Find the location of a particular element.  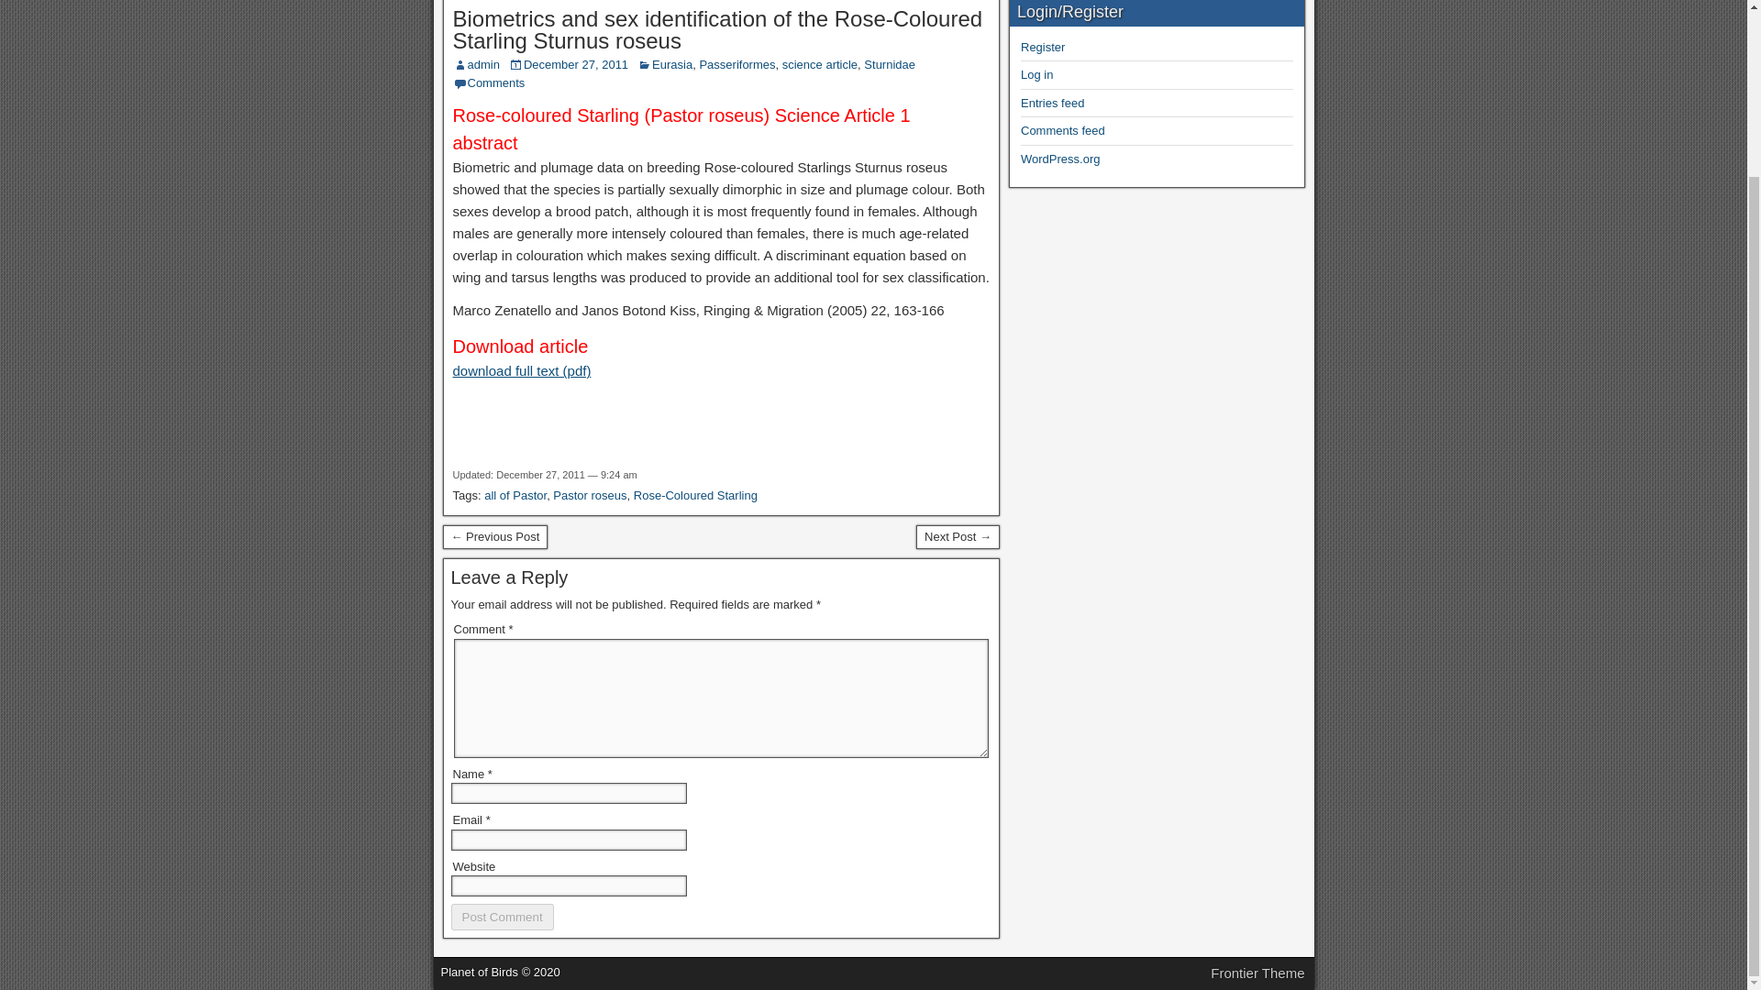

Frontier Theme is located at coordinates (1257, 973).